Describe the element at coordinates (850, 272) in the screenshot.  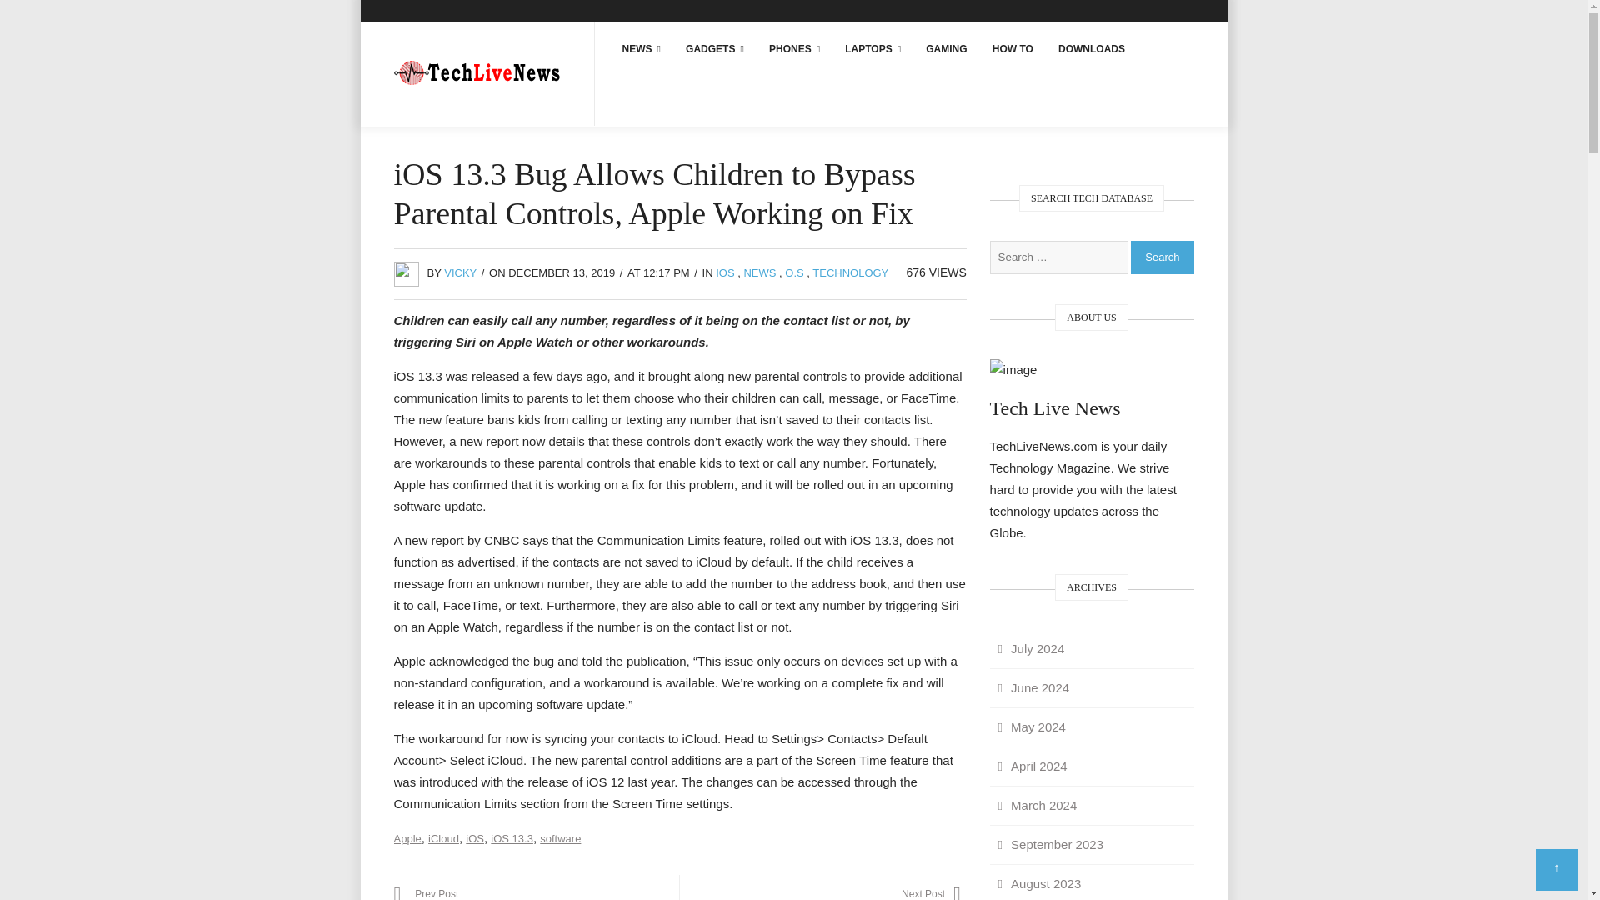
I see `TECHNOLOGY` at that location.